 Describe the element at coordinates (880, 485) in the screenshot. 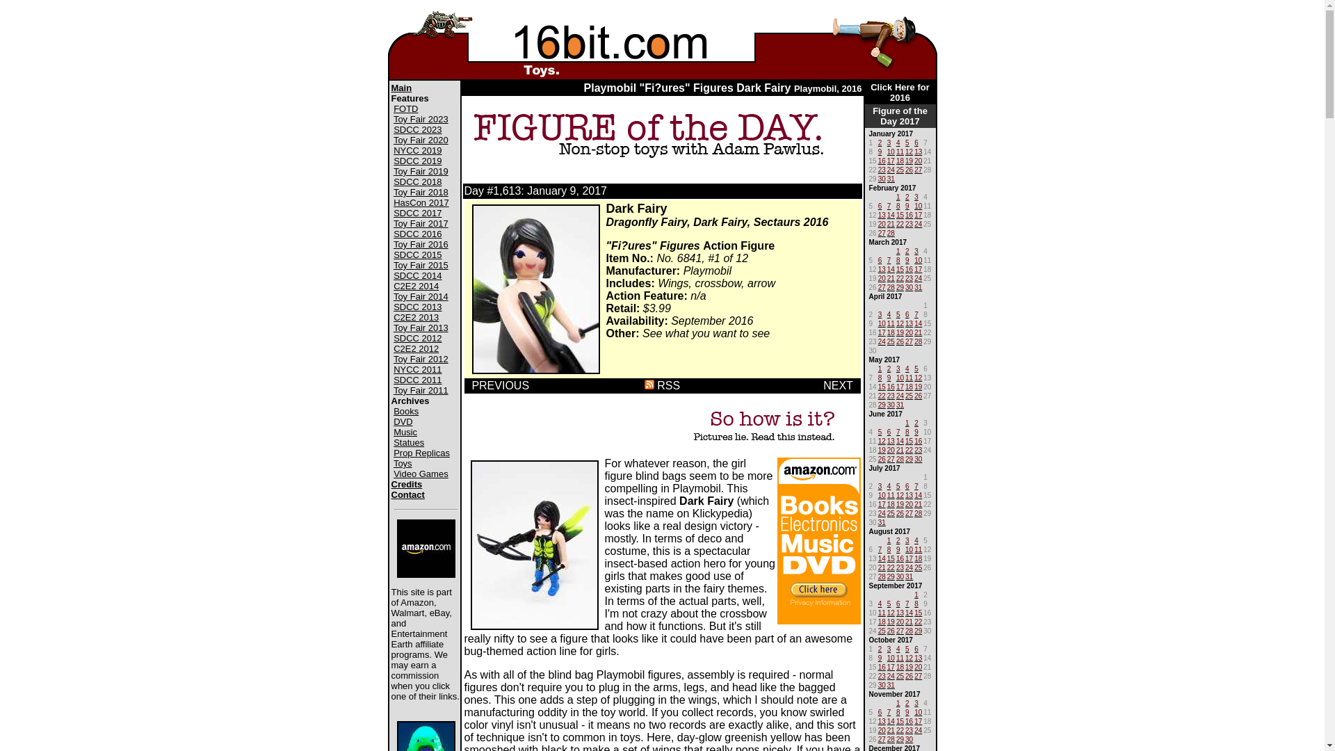

I see `3` at that location.